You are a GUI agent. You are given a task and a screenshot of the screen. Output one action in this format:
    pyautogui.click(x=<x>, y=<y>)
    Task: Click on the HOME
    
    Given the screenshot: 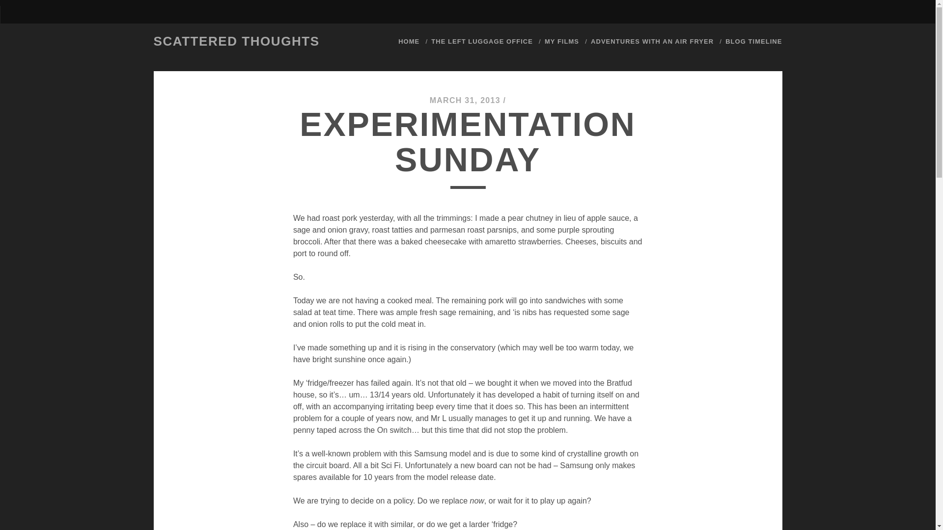 What is the action you would take?
    pyautogui.click(x=409, y=42)
    